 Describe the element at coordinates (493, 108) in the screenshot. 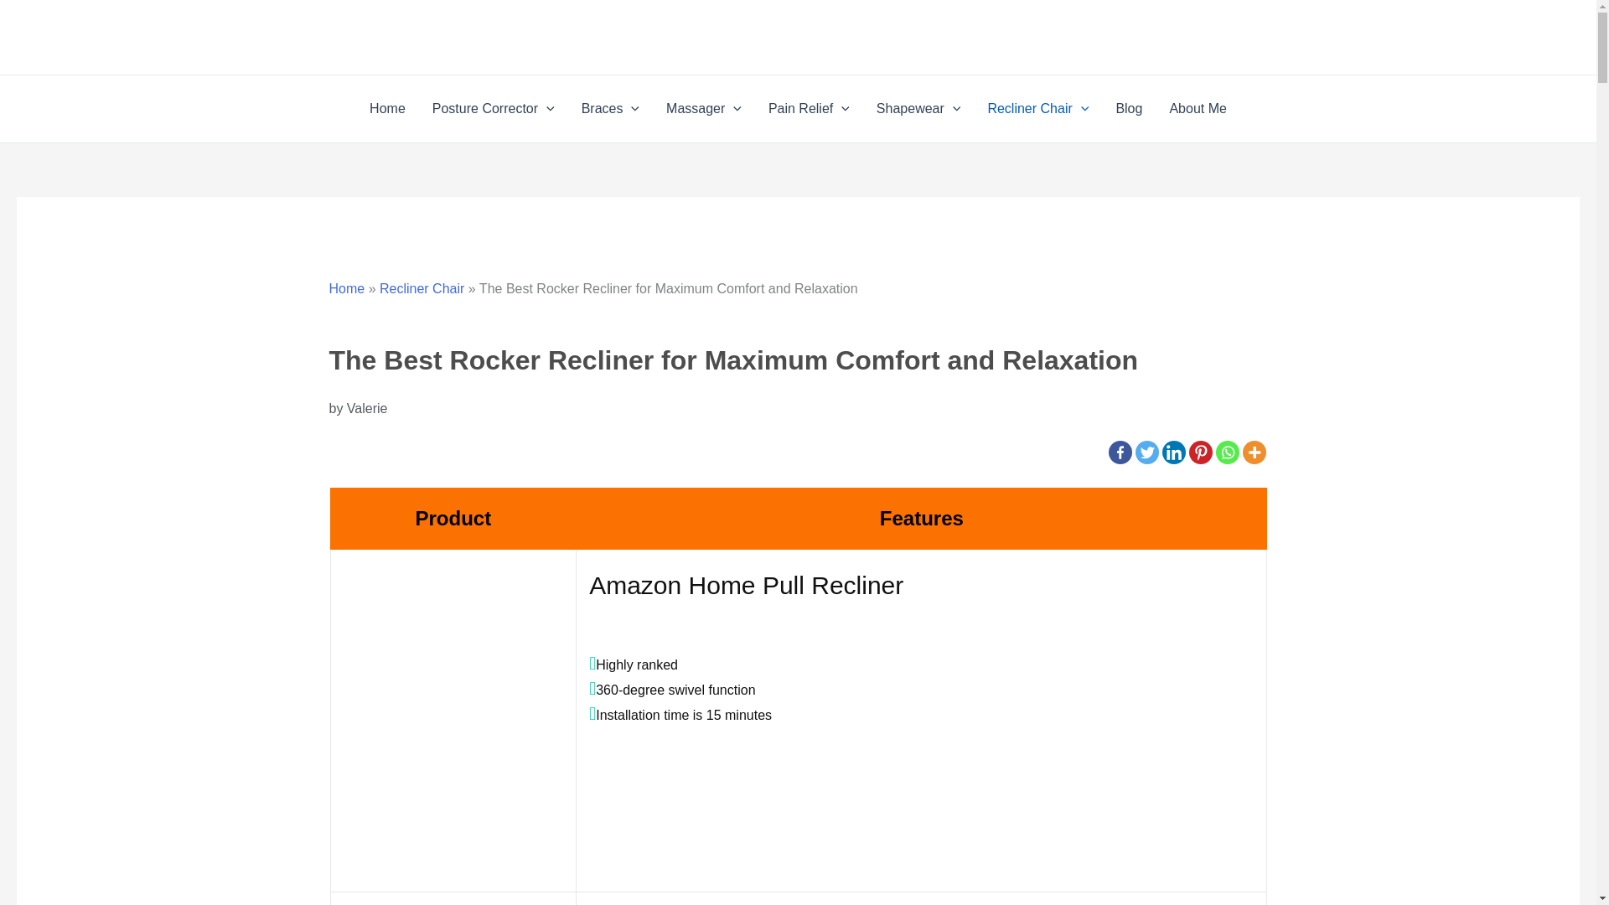

I see `Posture Corrector` at that location.